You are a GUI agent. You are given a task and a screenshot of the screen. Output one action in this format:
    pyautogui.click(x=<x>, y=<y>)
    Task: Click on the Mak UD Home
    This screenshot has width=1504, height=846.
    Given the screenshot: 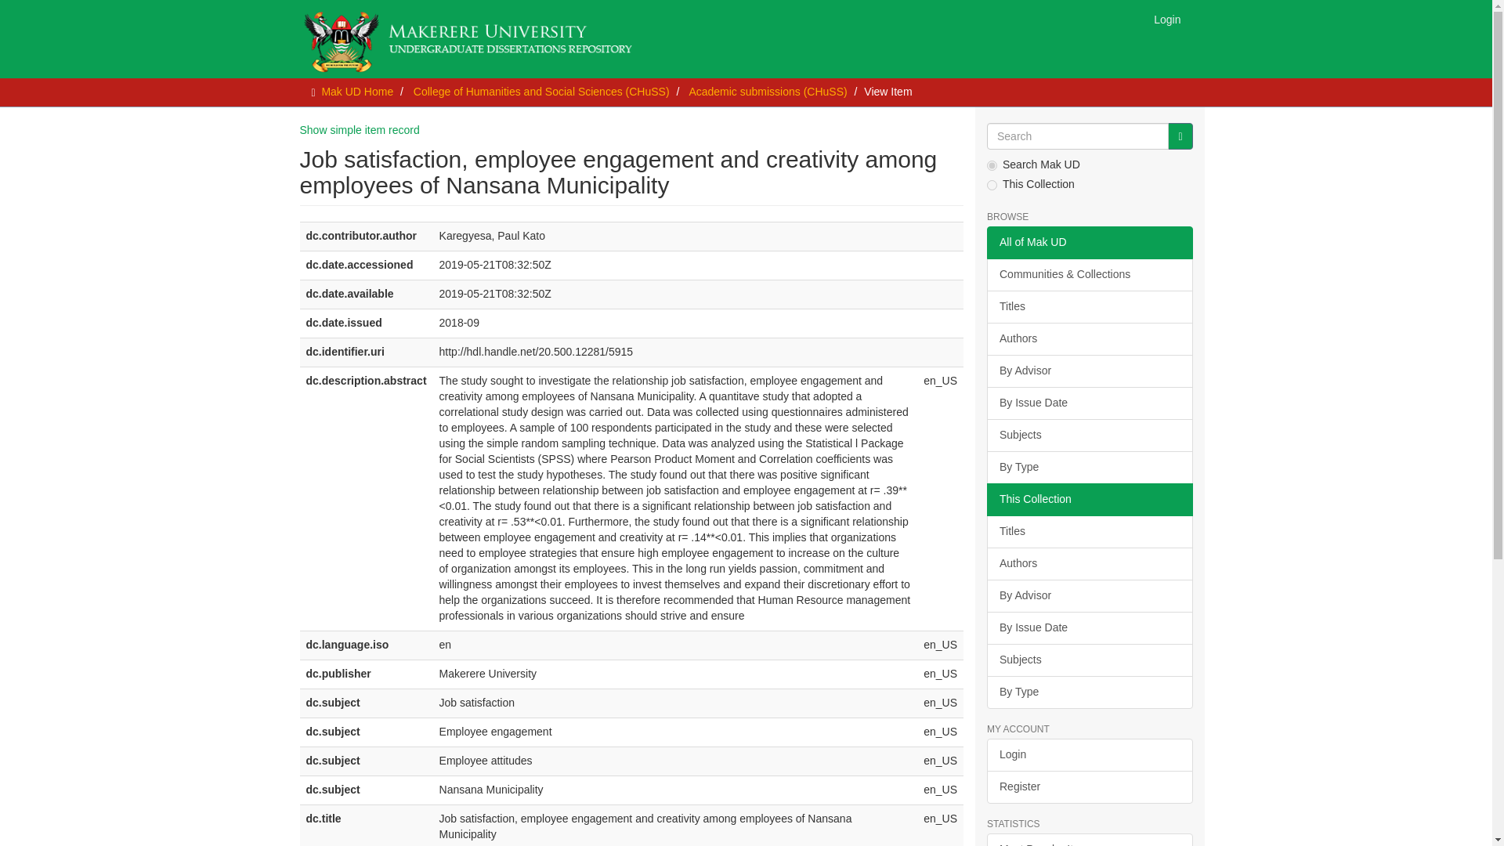 What is the action you would take?
    pyautogui.click(x=357, y=92)
    